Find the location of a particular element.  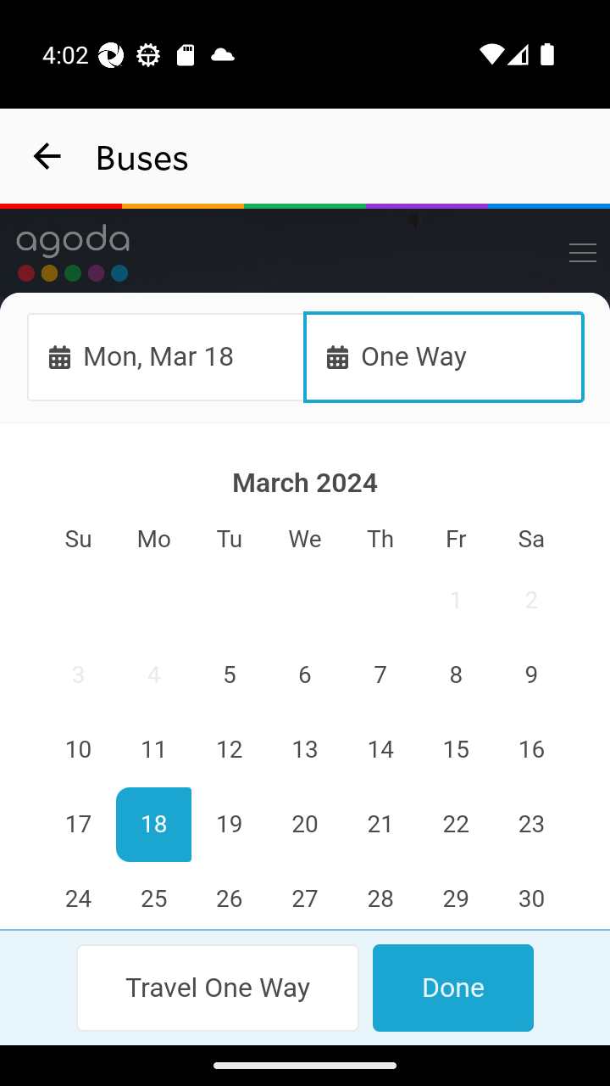

25 is located at coordinates (154, 896).